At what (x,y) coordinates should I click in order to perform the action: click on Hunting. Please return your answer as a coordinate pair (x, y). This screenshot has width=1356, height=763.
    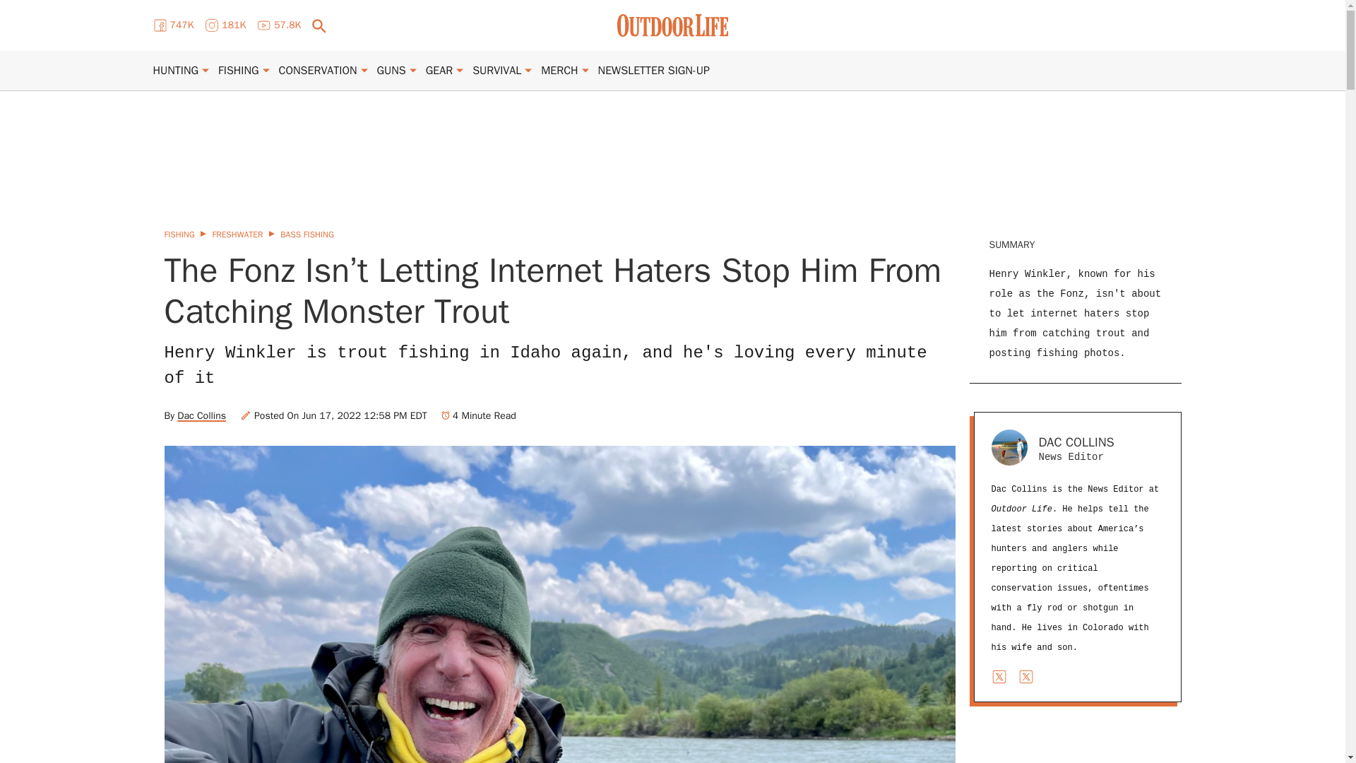
    Looking at the image, I should click on (175, 71).